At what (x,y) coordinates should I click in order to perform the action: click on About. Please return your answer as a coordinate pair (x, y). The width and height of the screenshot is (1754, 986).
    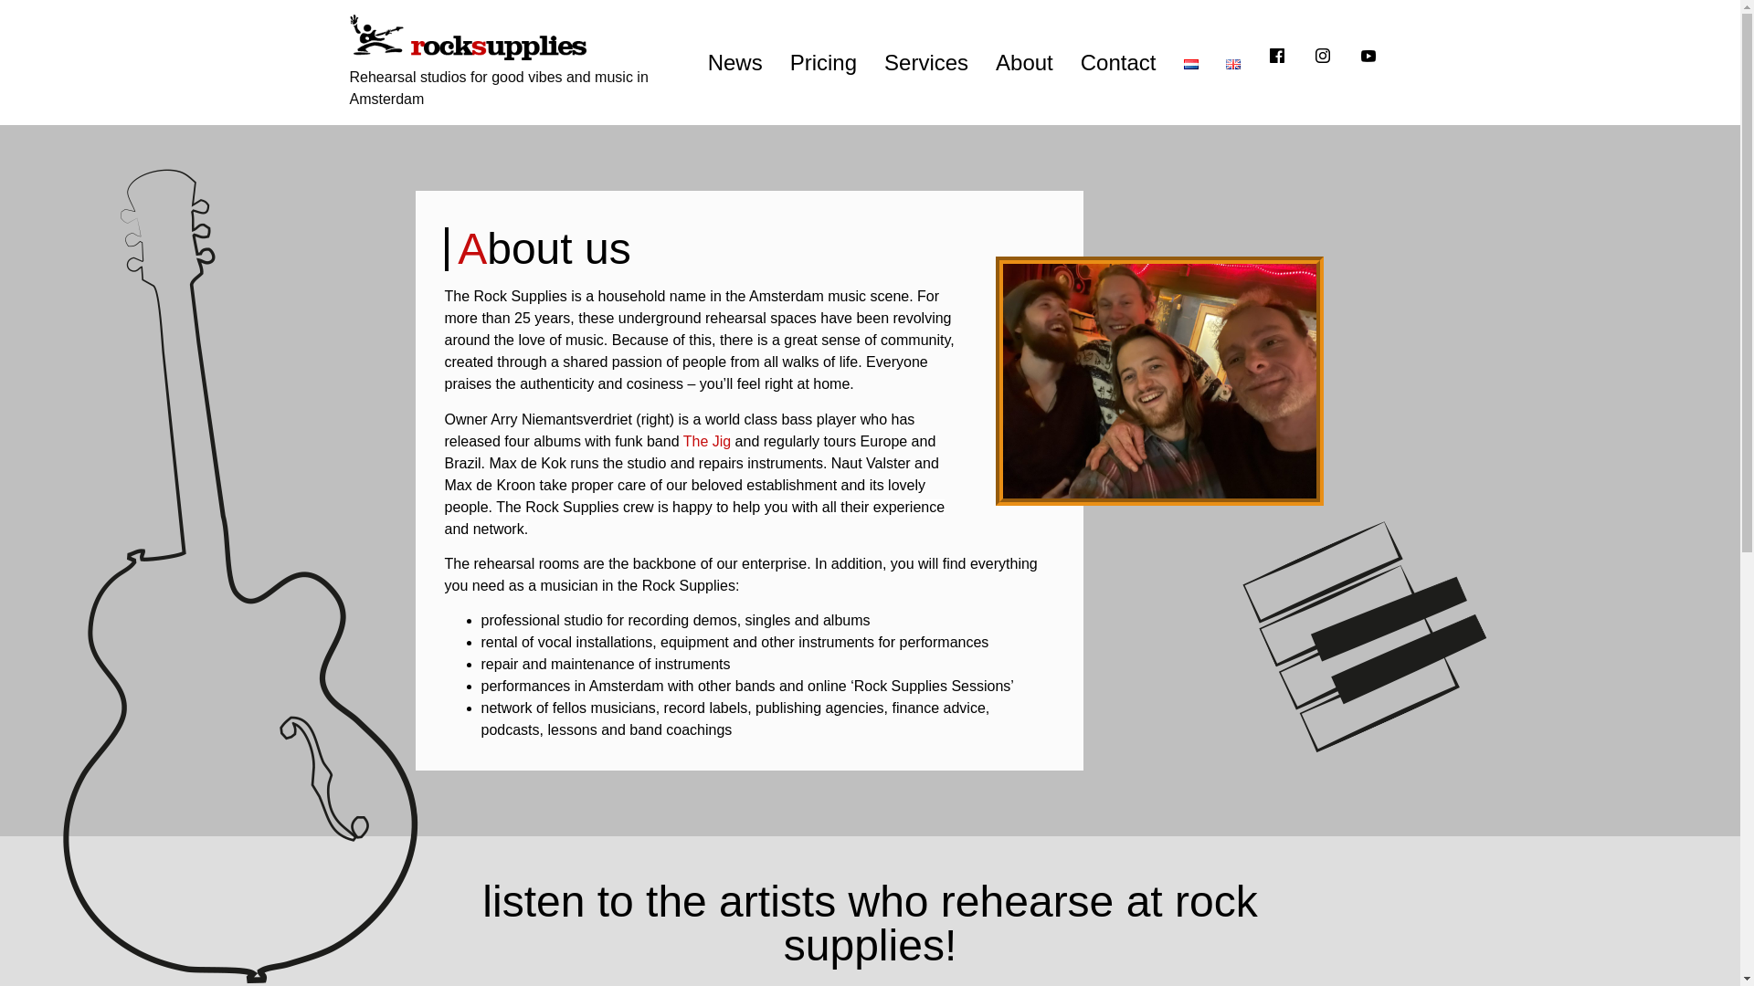
    Looking at the image, I should click on (1024, 63).